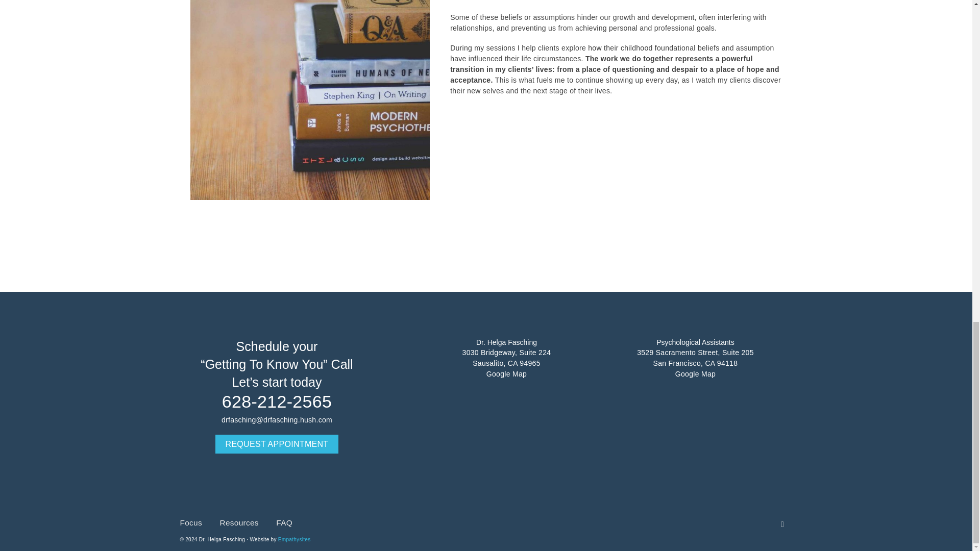 The height and width of the screenshot is (551, 980). What do you see at coordinates (277, 444) in the screenshot?
I see `REQUEST APPOINTMENT` at bounding box center [277, 444].